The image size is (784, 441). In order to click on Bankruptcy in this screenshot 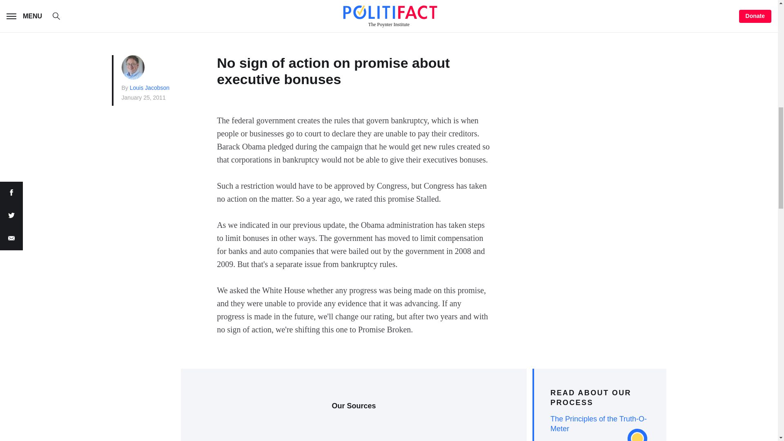, I will do `click(182, 17)`.